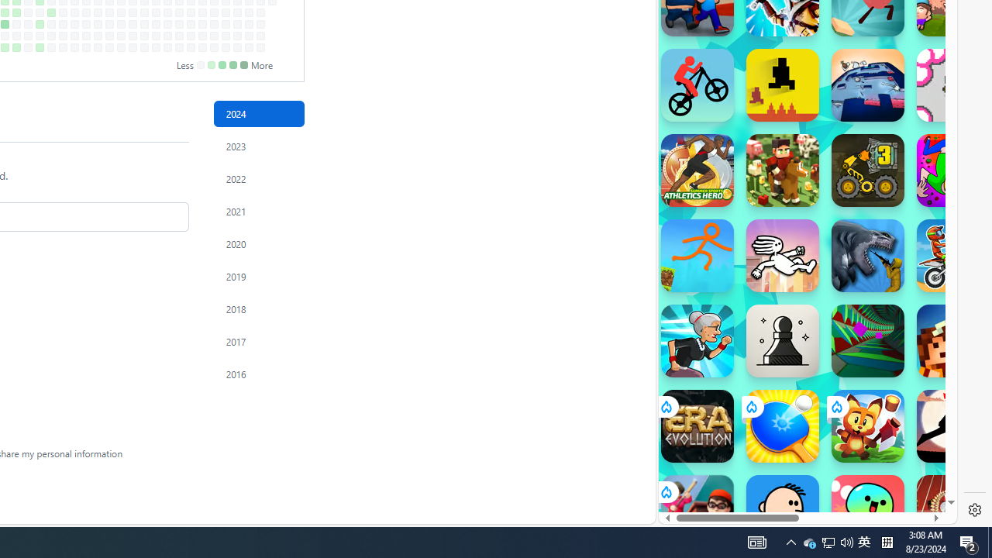  I want to click on No contributions on October 9th., so click(133, 12).